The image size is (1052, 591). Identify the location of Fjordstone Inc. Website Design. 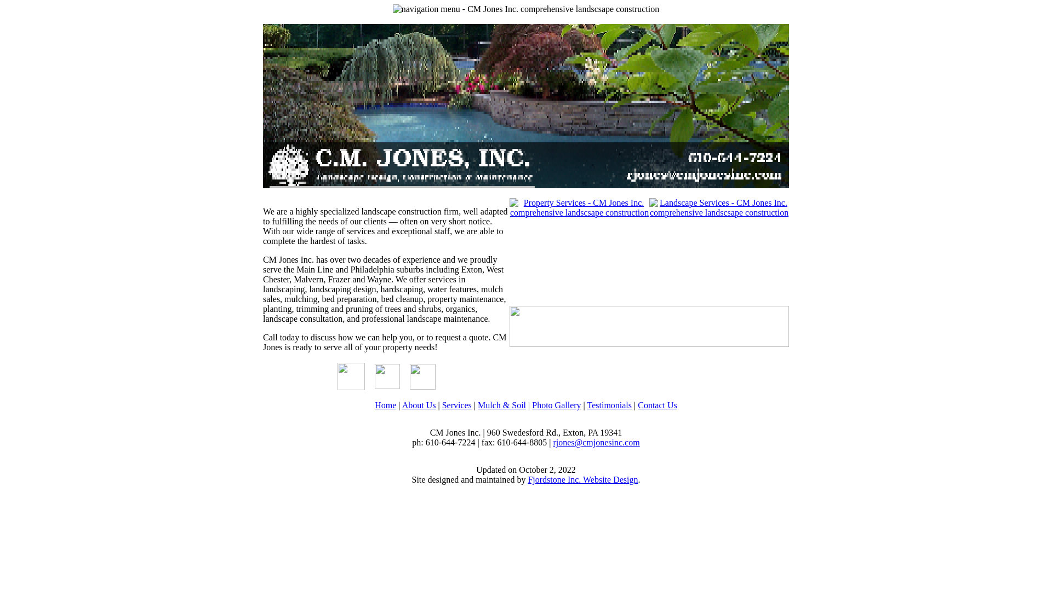
(582, 479).